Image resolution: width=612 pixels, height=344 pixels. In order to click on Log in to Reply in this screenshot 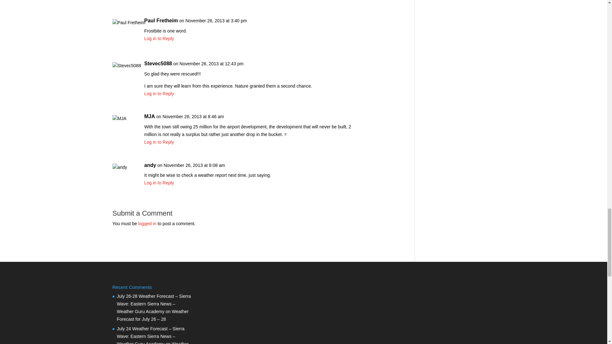, I will do `click(159, 142)`.